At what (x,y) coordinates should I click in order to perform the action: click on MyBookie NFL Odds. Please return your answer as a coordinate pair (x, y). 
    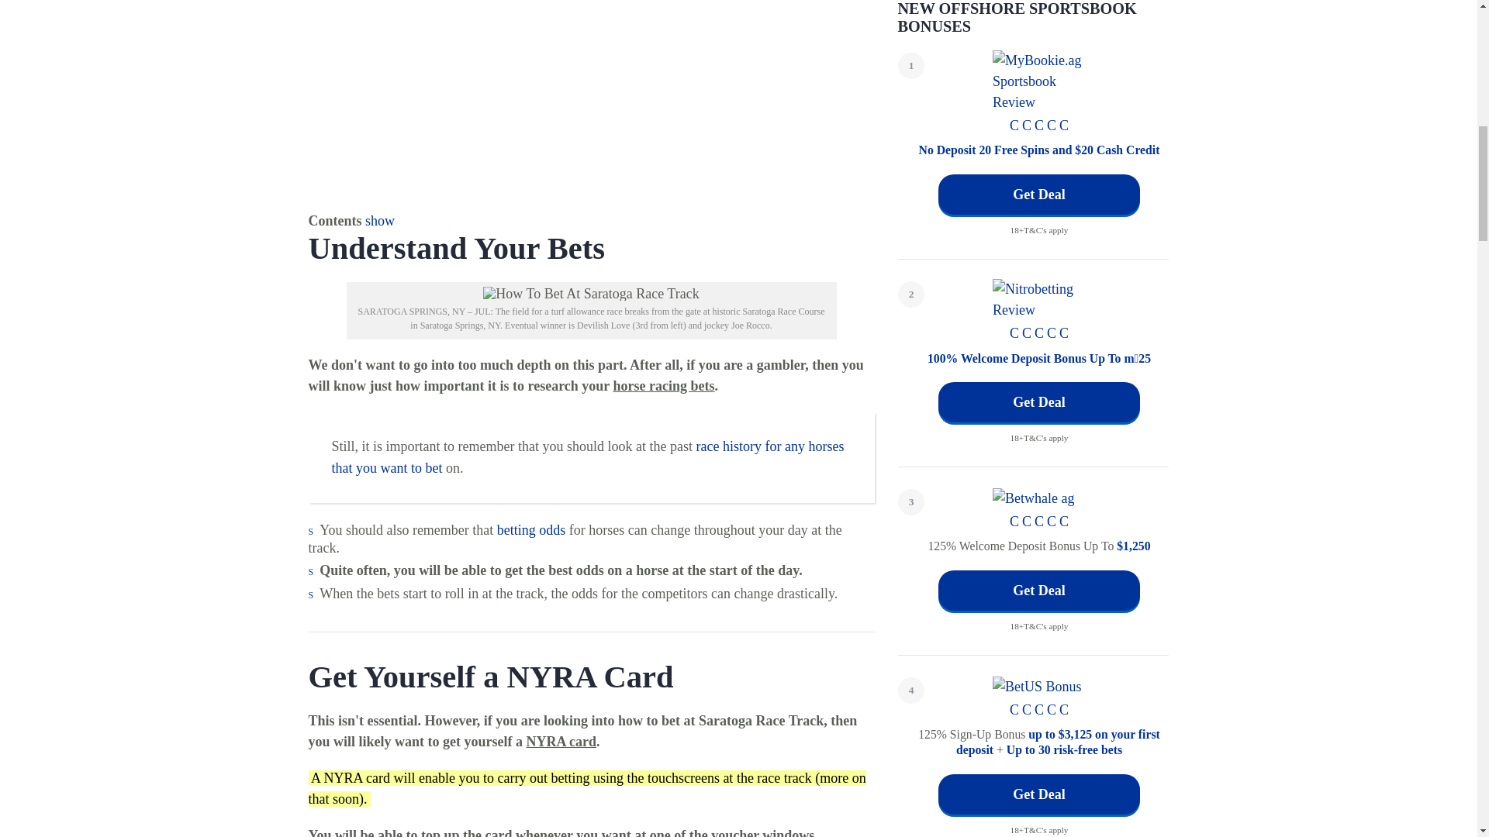
    Looking at the image, I should click on (531, 530).